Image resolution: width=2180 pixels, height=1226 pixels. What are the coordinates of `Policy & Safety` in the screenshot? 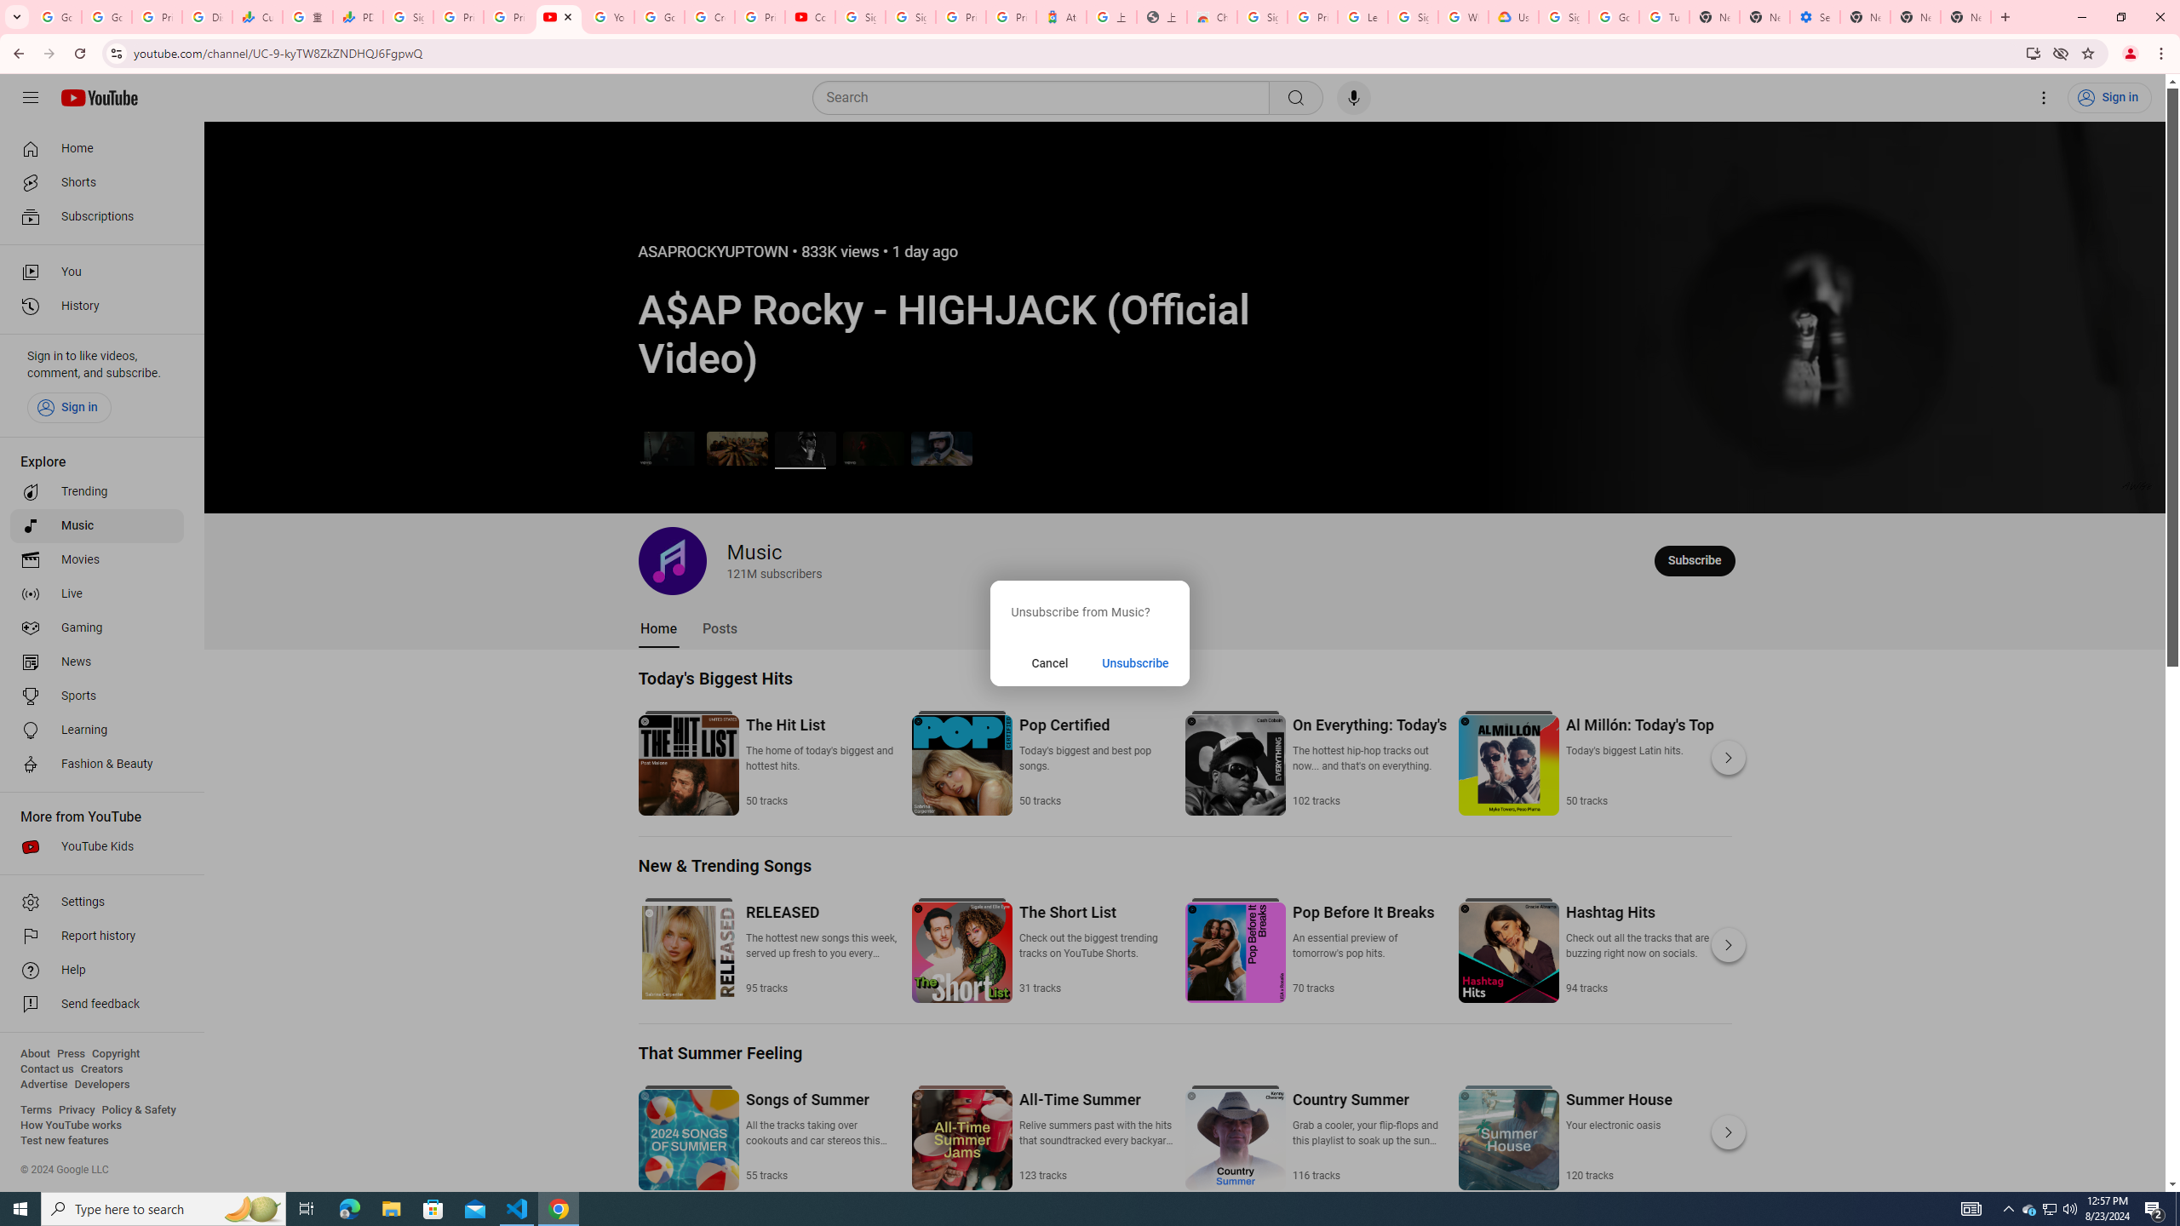 It's located at (138, 1110).